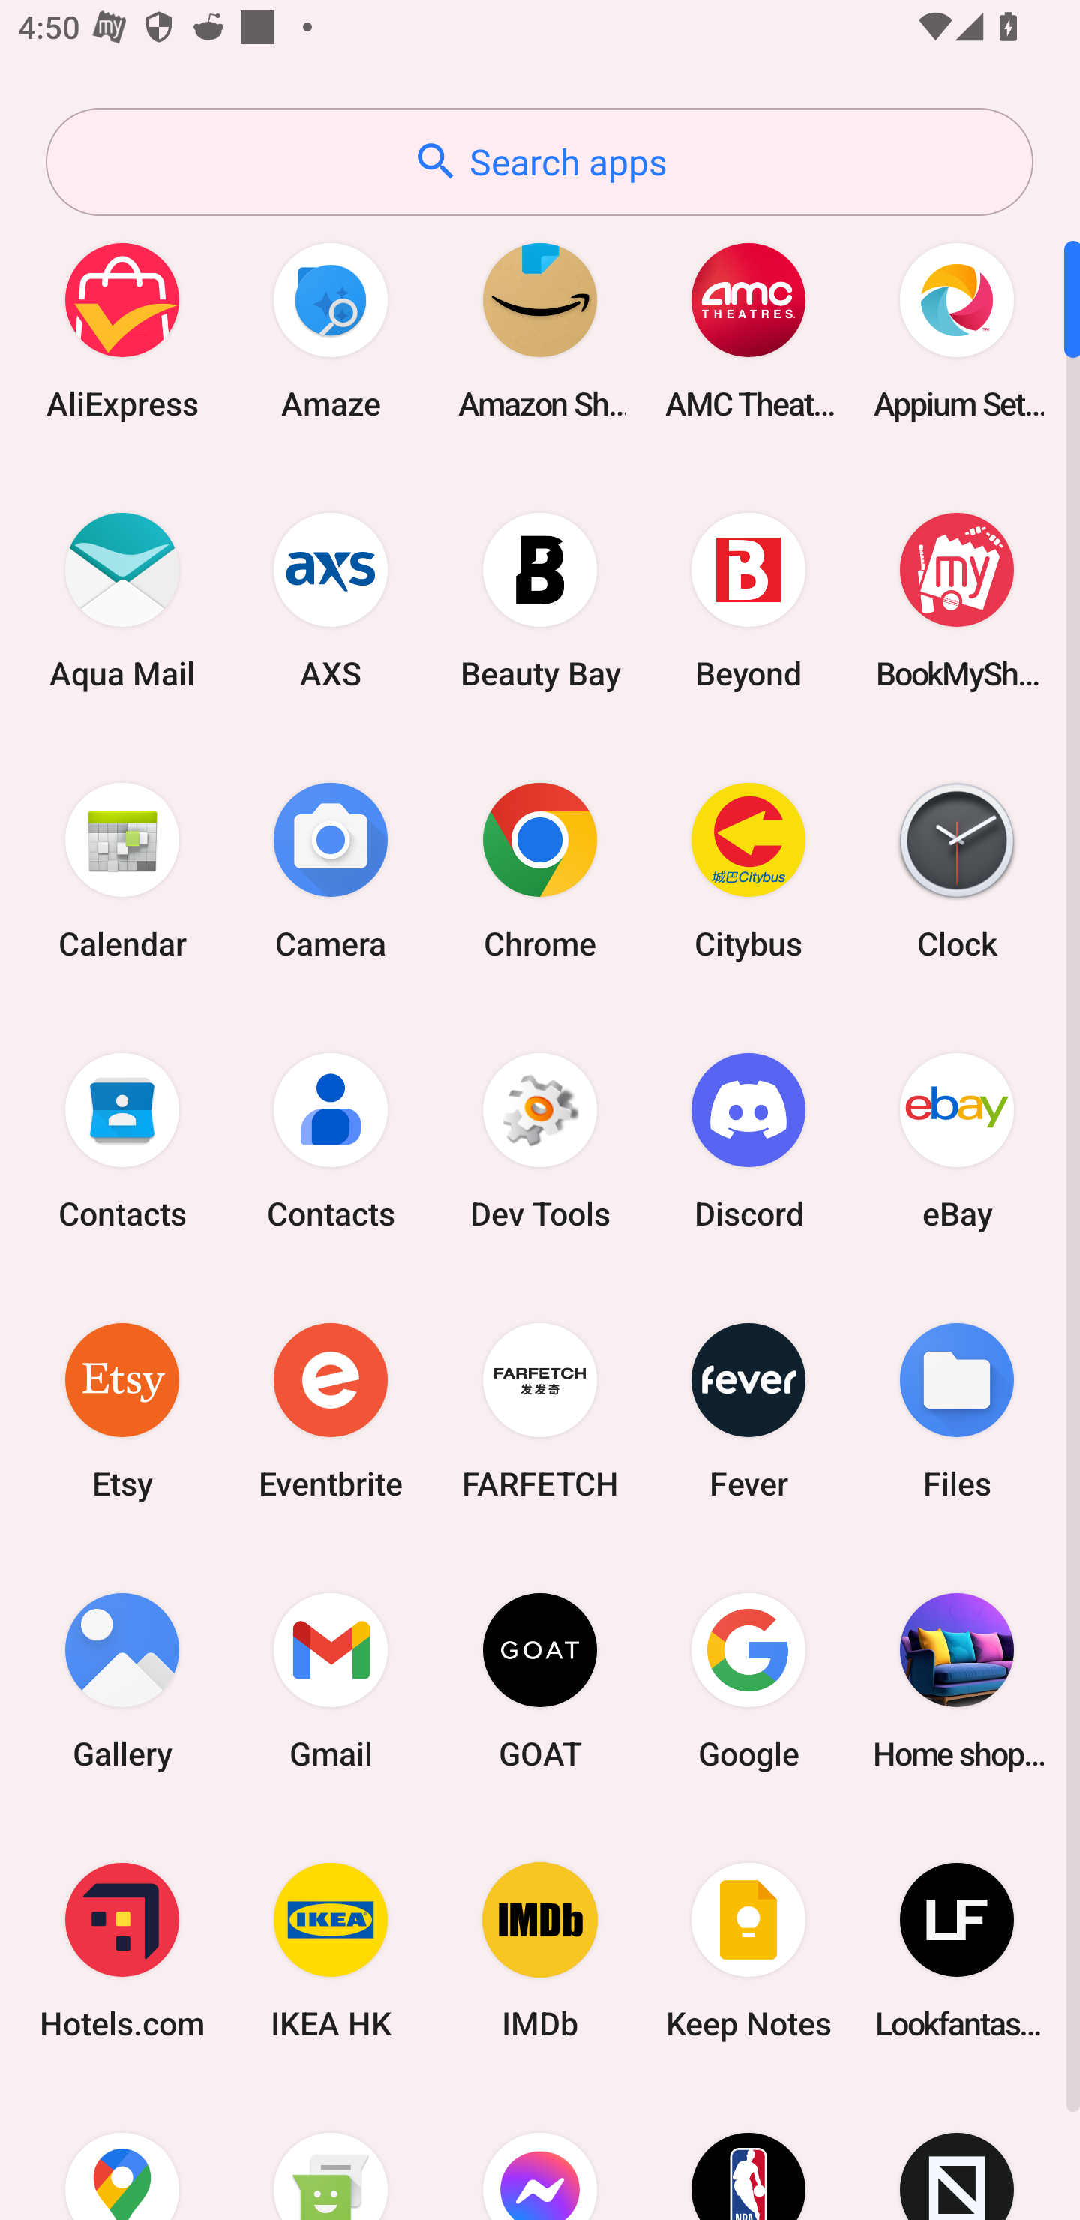 The width and height of the screenshot is (1080, 2220). Describe the element at coordinates (748, 600) in the screenshot. I see `Beyond` at that location.